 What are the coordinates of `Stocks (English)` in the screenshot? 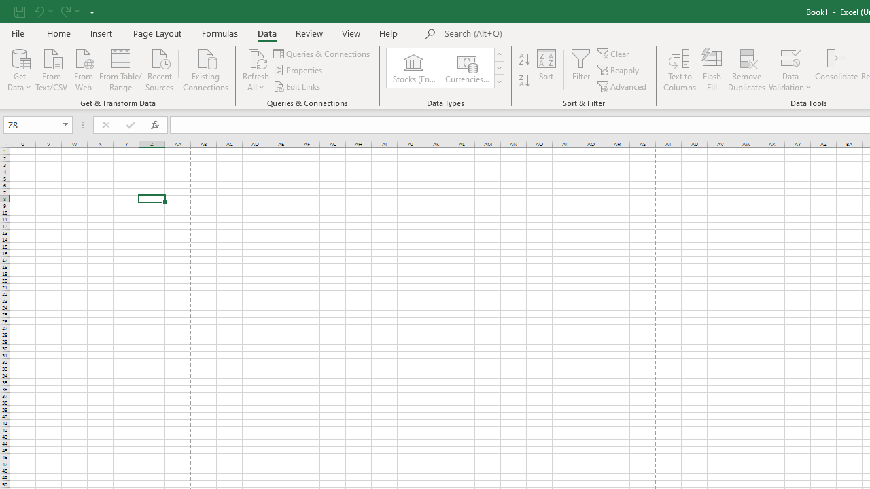 It's located at (413, 68).